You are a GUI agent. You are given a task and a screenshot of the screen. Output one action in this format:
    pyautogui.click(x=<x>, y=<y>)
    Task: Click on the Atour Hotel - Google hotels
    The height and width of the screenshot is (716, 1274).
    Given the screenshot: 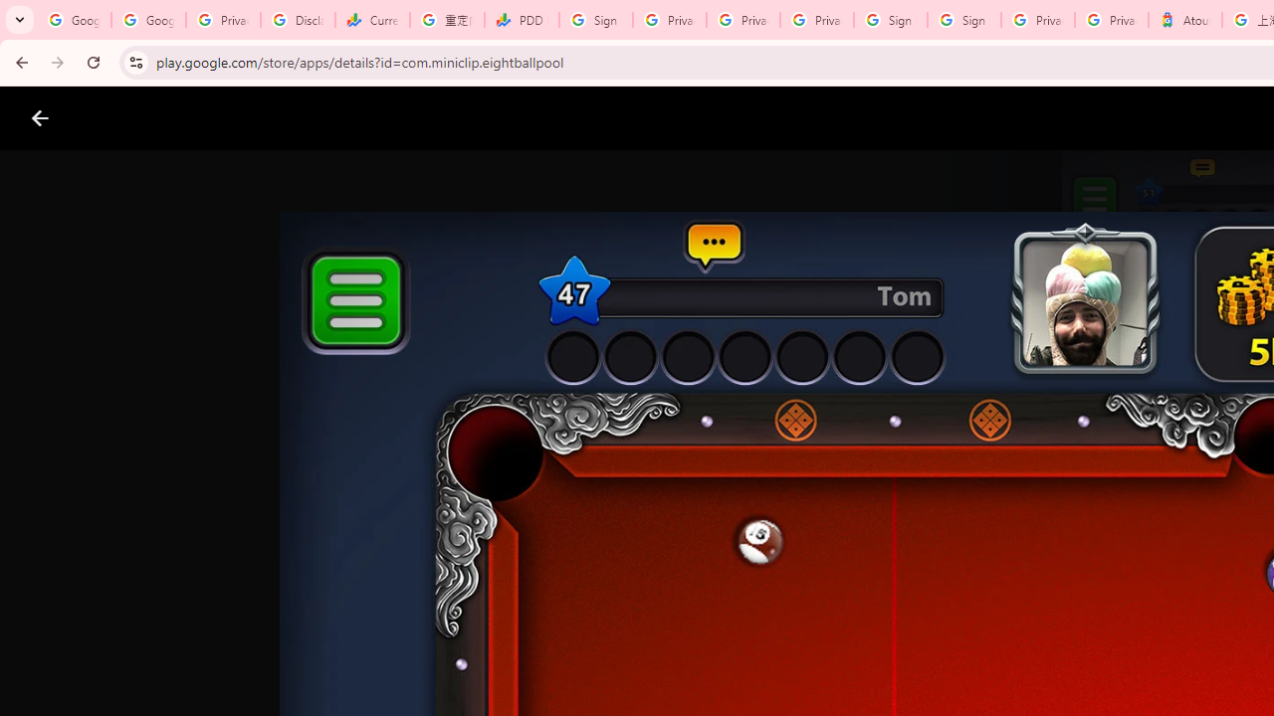 What is the action you would take?
    pyautogui.click(x=1184, y=20)
    